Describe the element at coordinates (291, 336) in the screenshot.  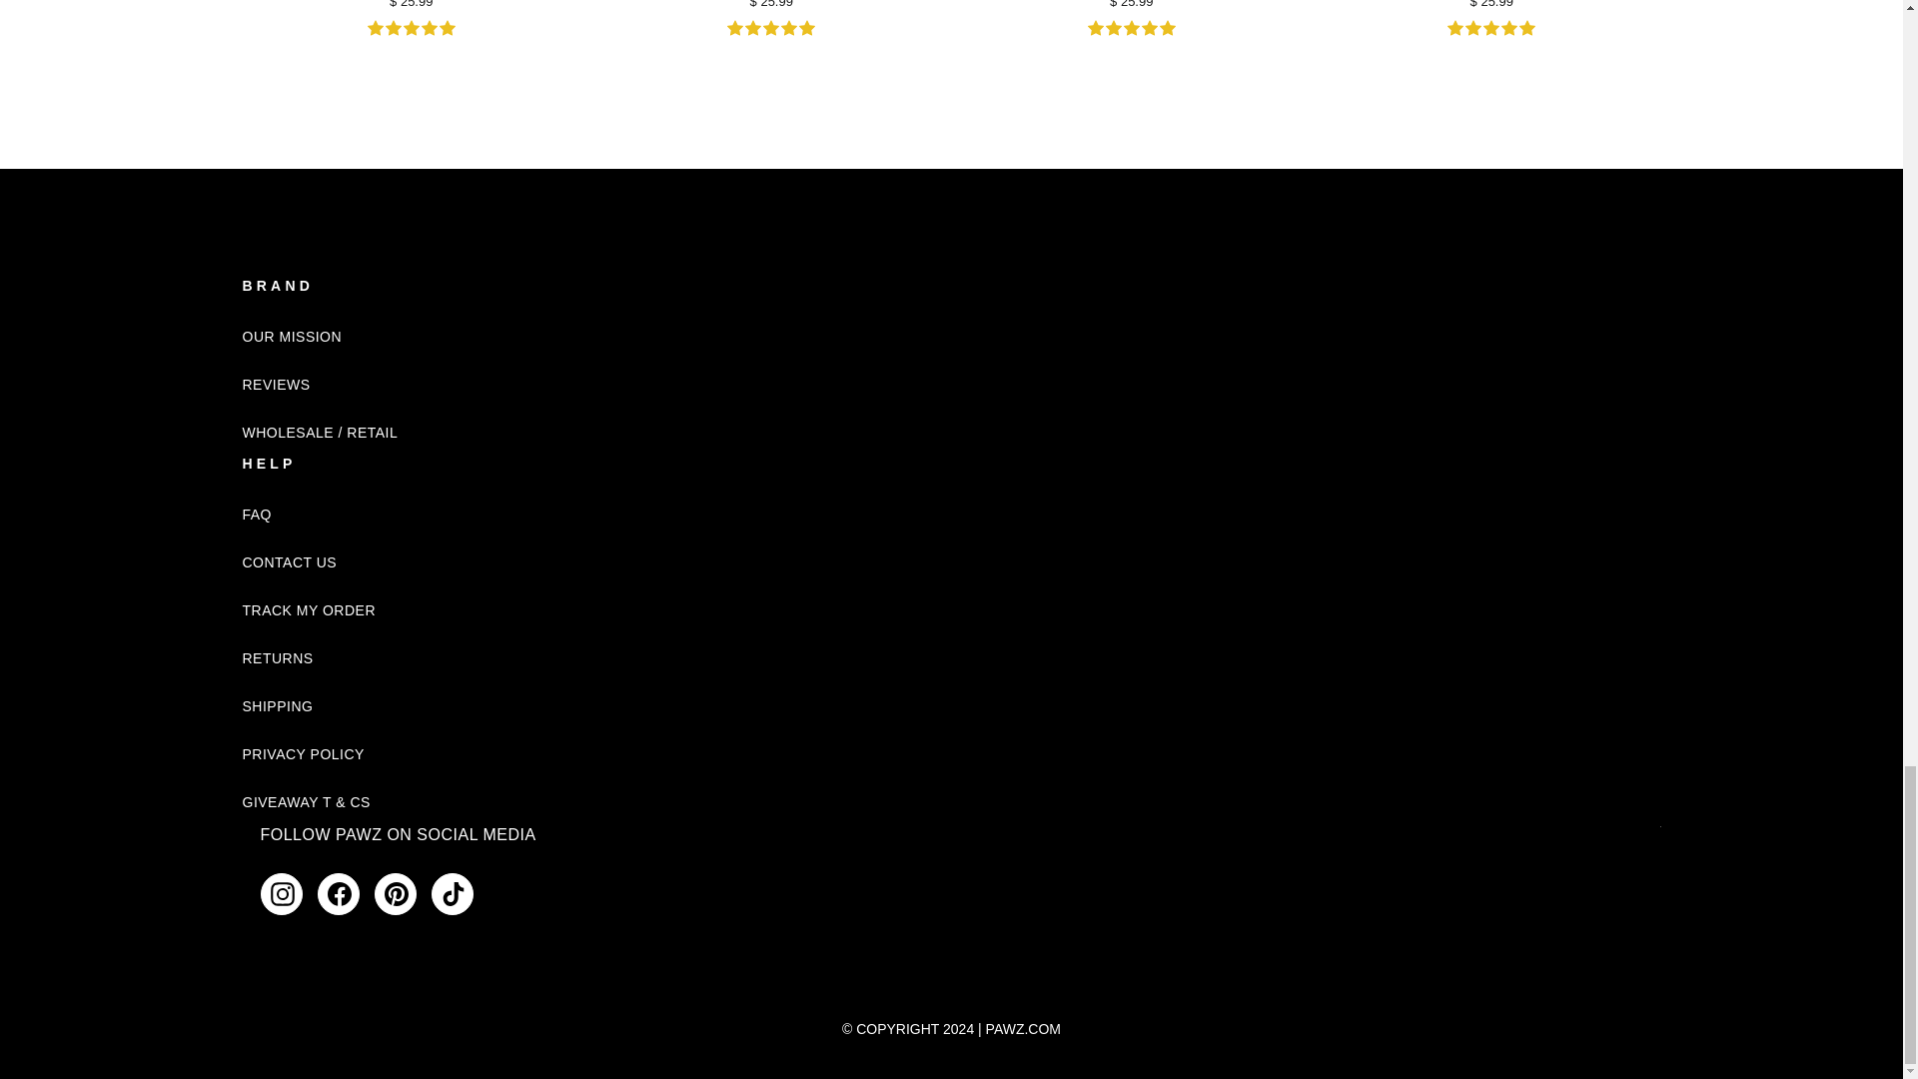
I see `OUR MISSION` at that location.